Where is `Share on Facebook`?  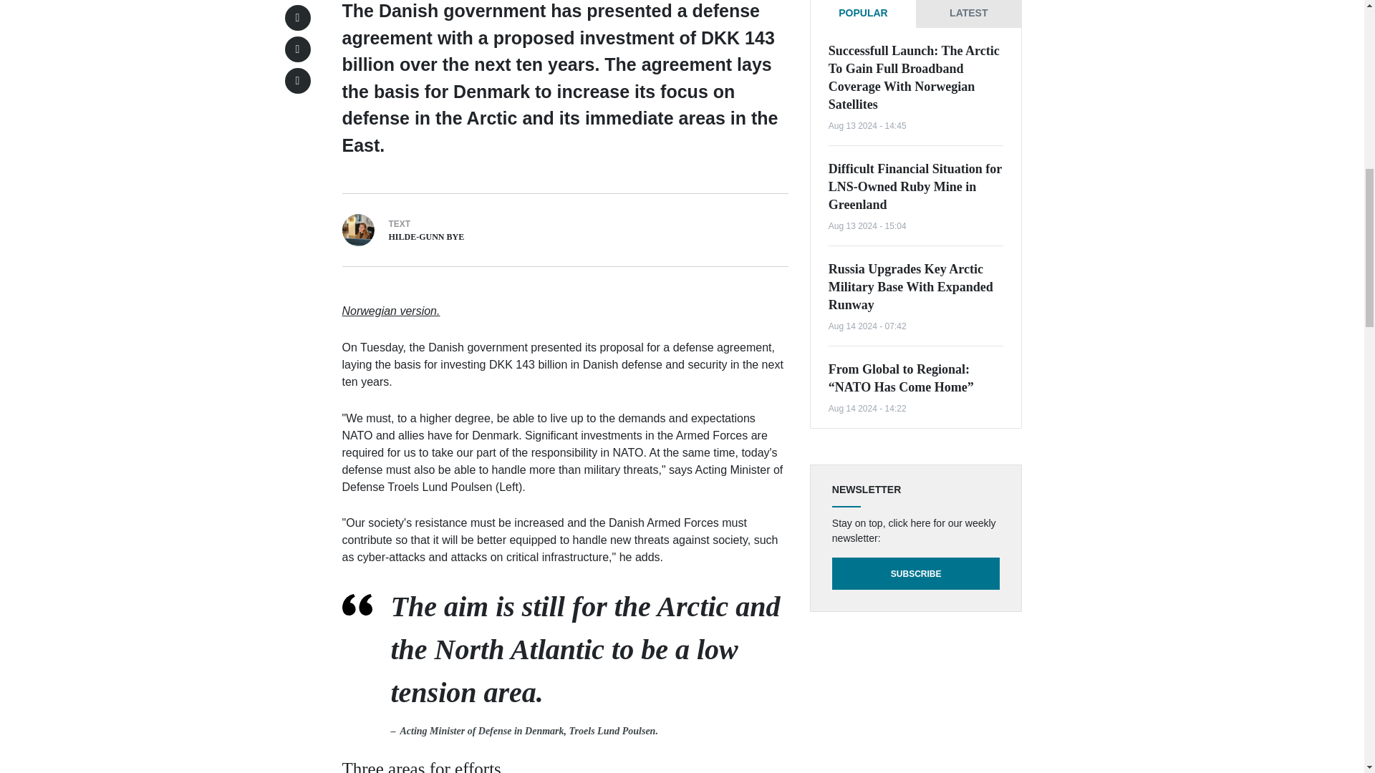 Share on Facebook is located at coordinates (297, 49).